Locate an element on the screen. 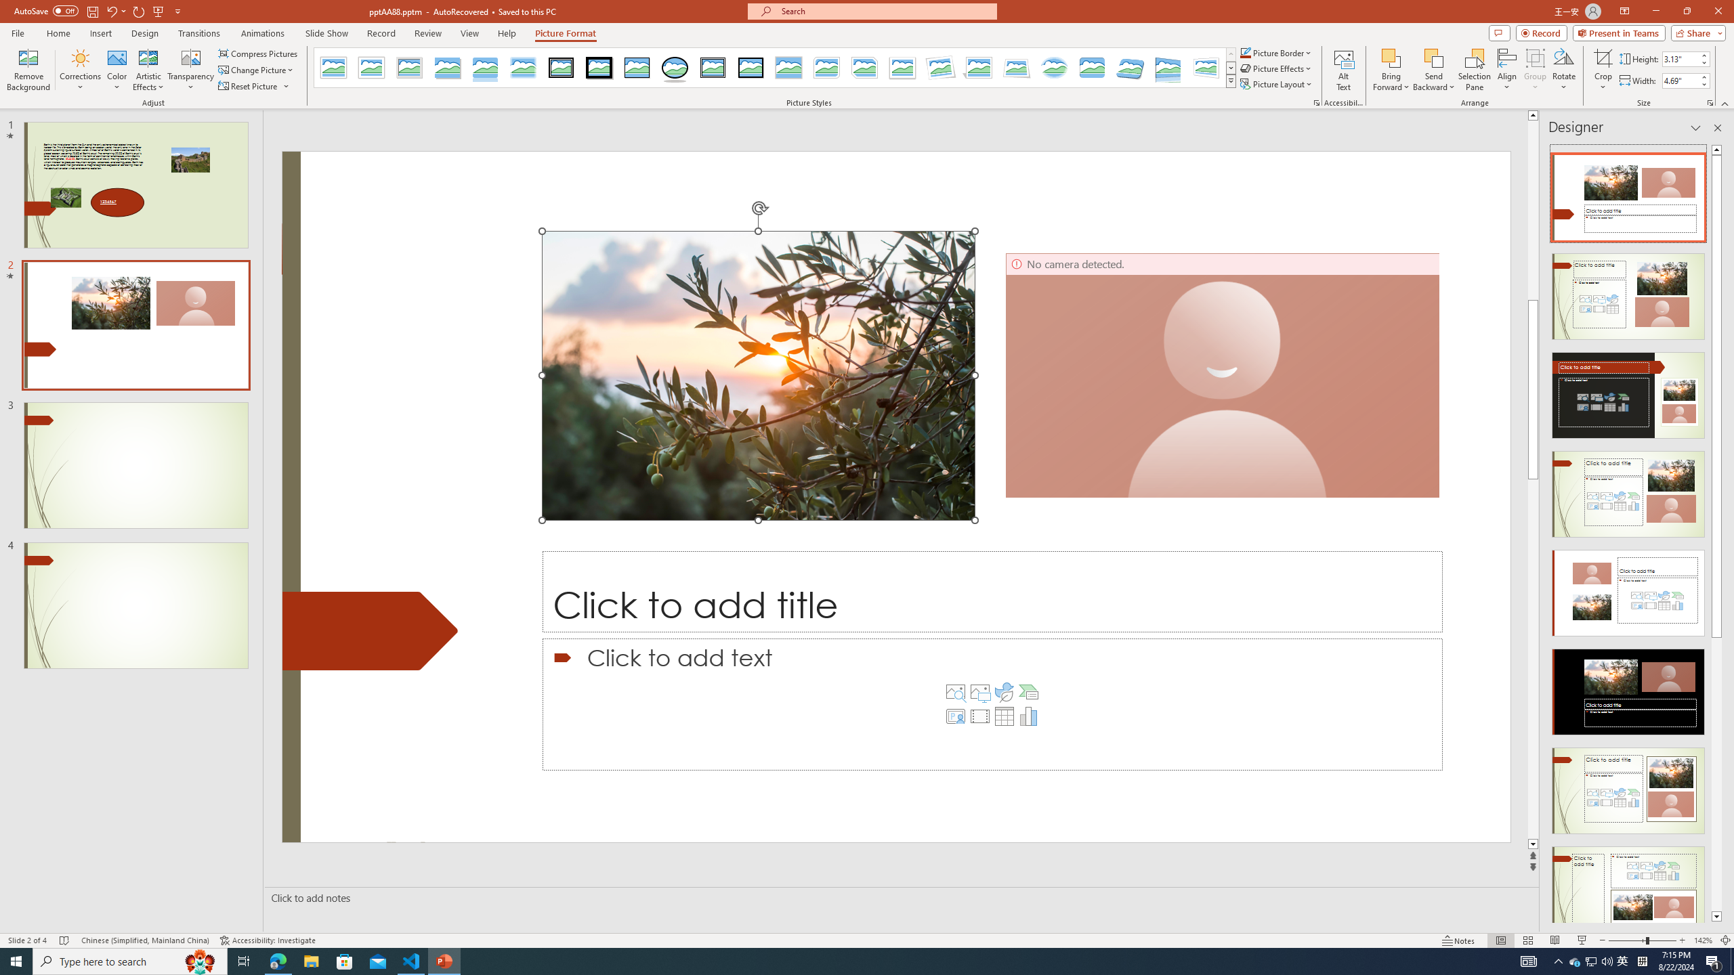 This screenshot has width=1734, height=975. Metal Frame is located at coordinates (409, 68).